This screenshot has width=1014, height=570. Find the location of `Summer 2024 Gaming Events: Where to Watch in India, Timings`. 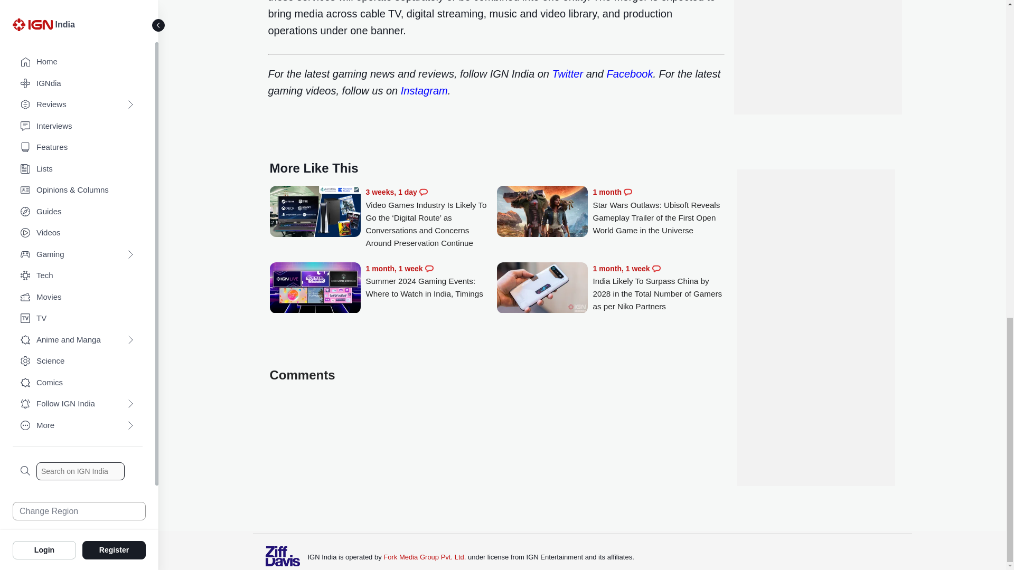

Summer 2024 Gaming Events: Where to Watch in India, Timings is located at coordinates (315, 289).